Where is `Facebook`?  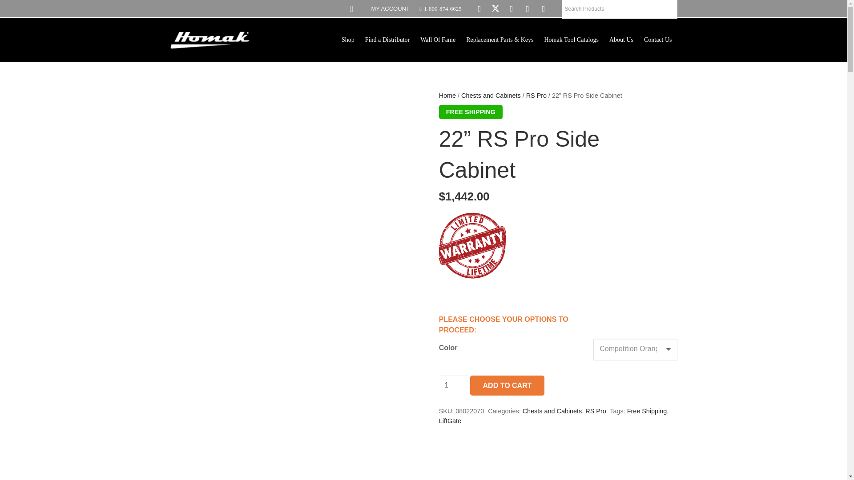
Facebook is located at coordinates (479, 9).